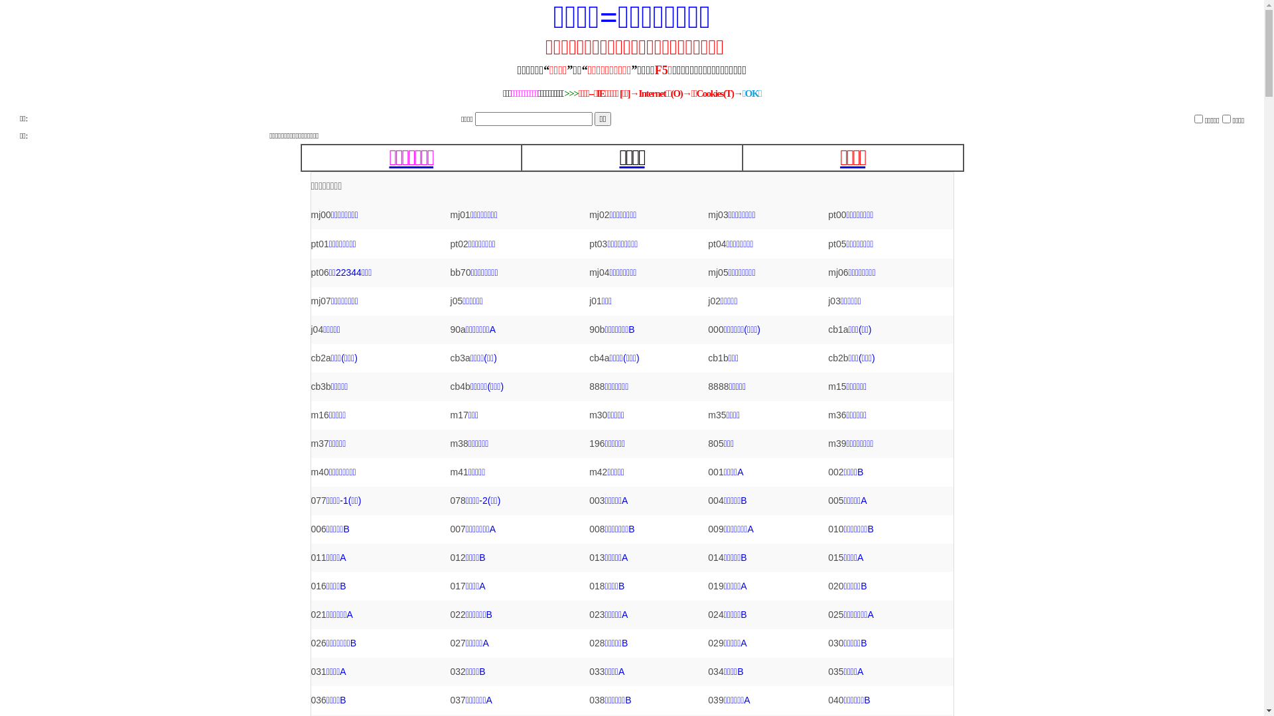 Image resolution: width=1274 pixels, height=716 pixels. I want to click on m42, so click(599, 472).